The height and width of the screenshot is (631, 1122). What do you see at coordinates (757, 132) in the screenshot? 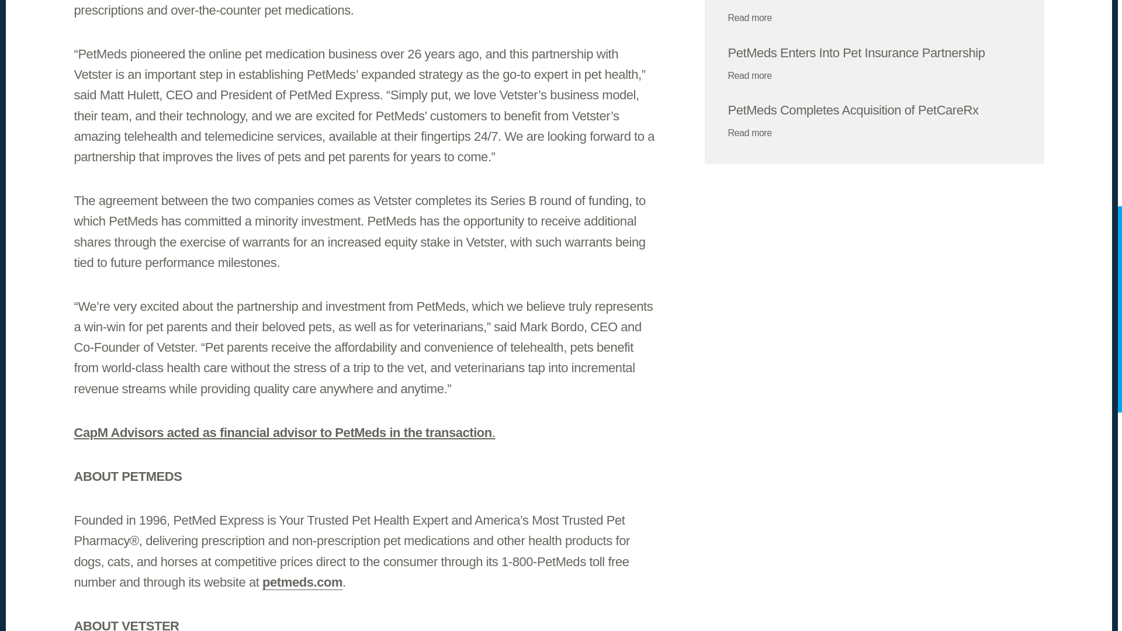
I see `Read more` at bounding box center [757, 132].